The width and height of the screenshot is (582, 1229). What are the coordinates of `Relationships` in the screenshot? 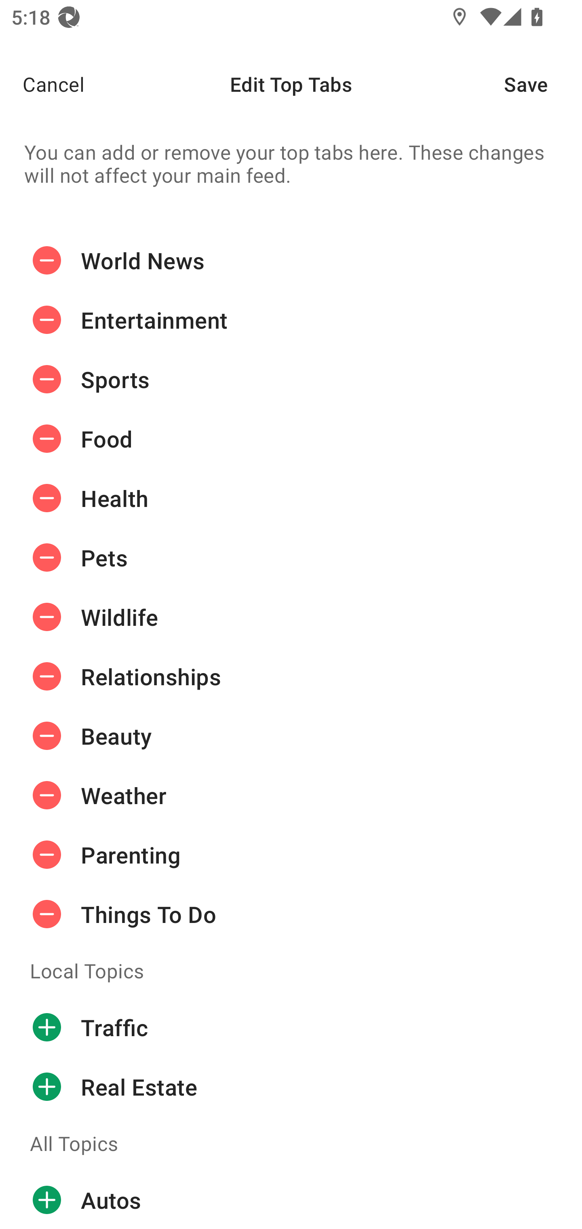 It's located at (291, 676).